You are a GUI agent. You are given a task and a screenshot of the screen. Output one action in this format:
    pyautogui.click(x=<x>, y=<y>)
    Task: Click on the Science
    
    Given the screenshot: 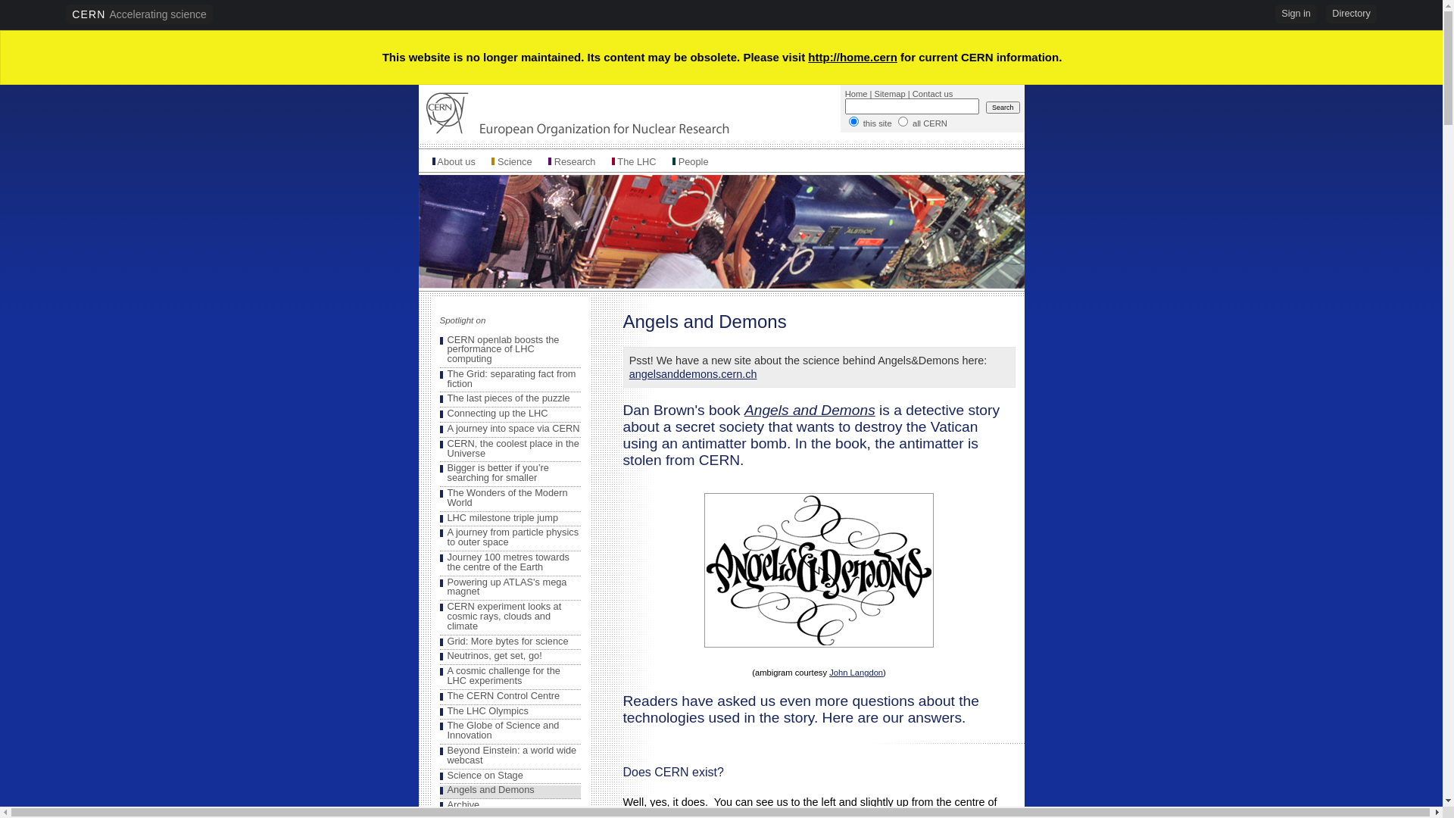 What is the action you would take?
    pyautogui.click(x=515, y=162)
    